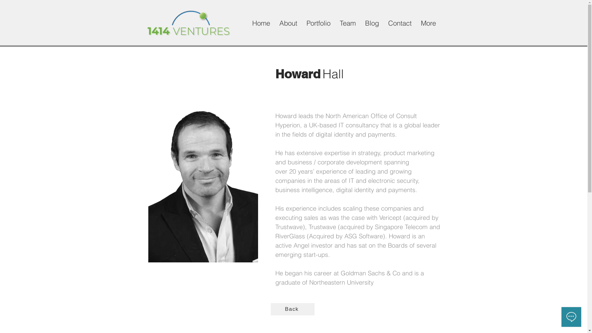 Image resolution: width=592 pixels, height=333 pixels. What do you see at coordinates (347, 23) in the screenshot?
I see `Team` at bounding box center [347, 23].